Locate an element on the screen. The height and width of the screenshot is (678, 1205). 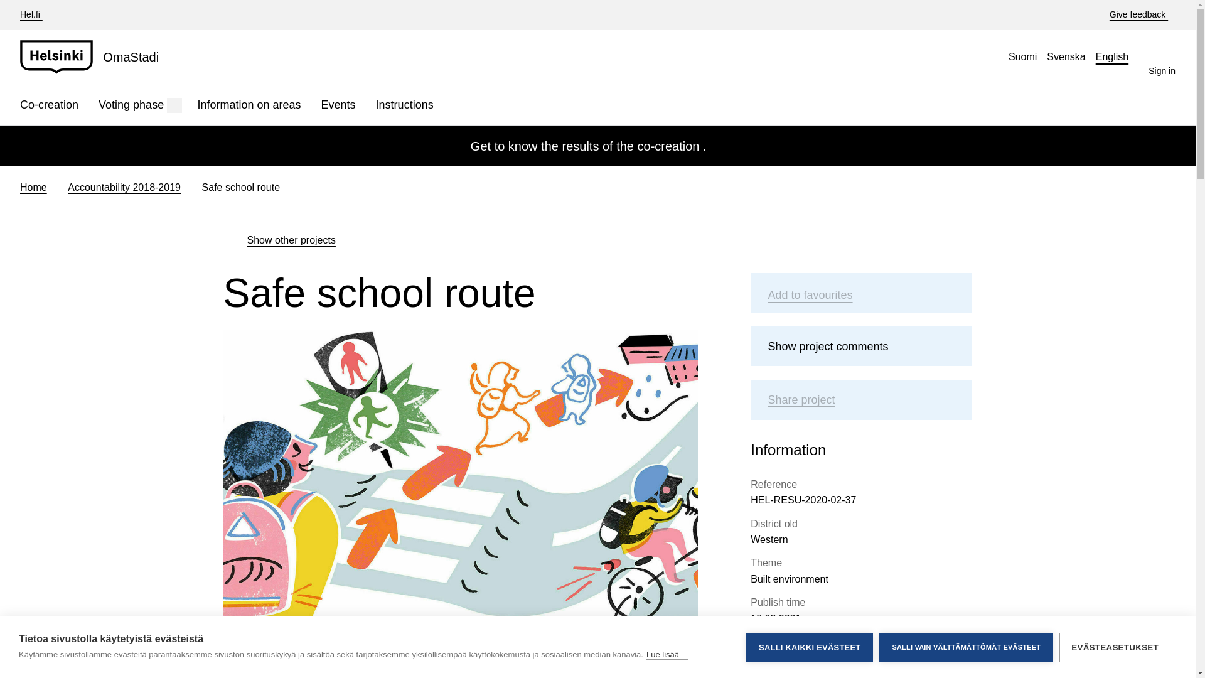
Information on areas is located at coordinates (249, 105).